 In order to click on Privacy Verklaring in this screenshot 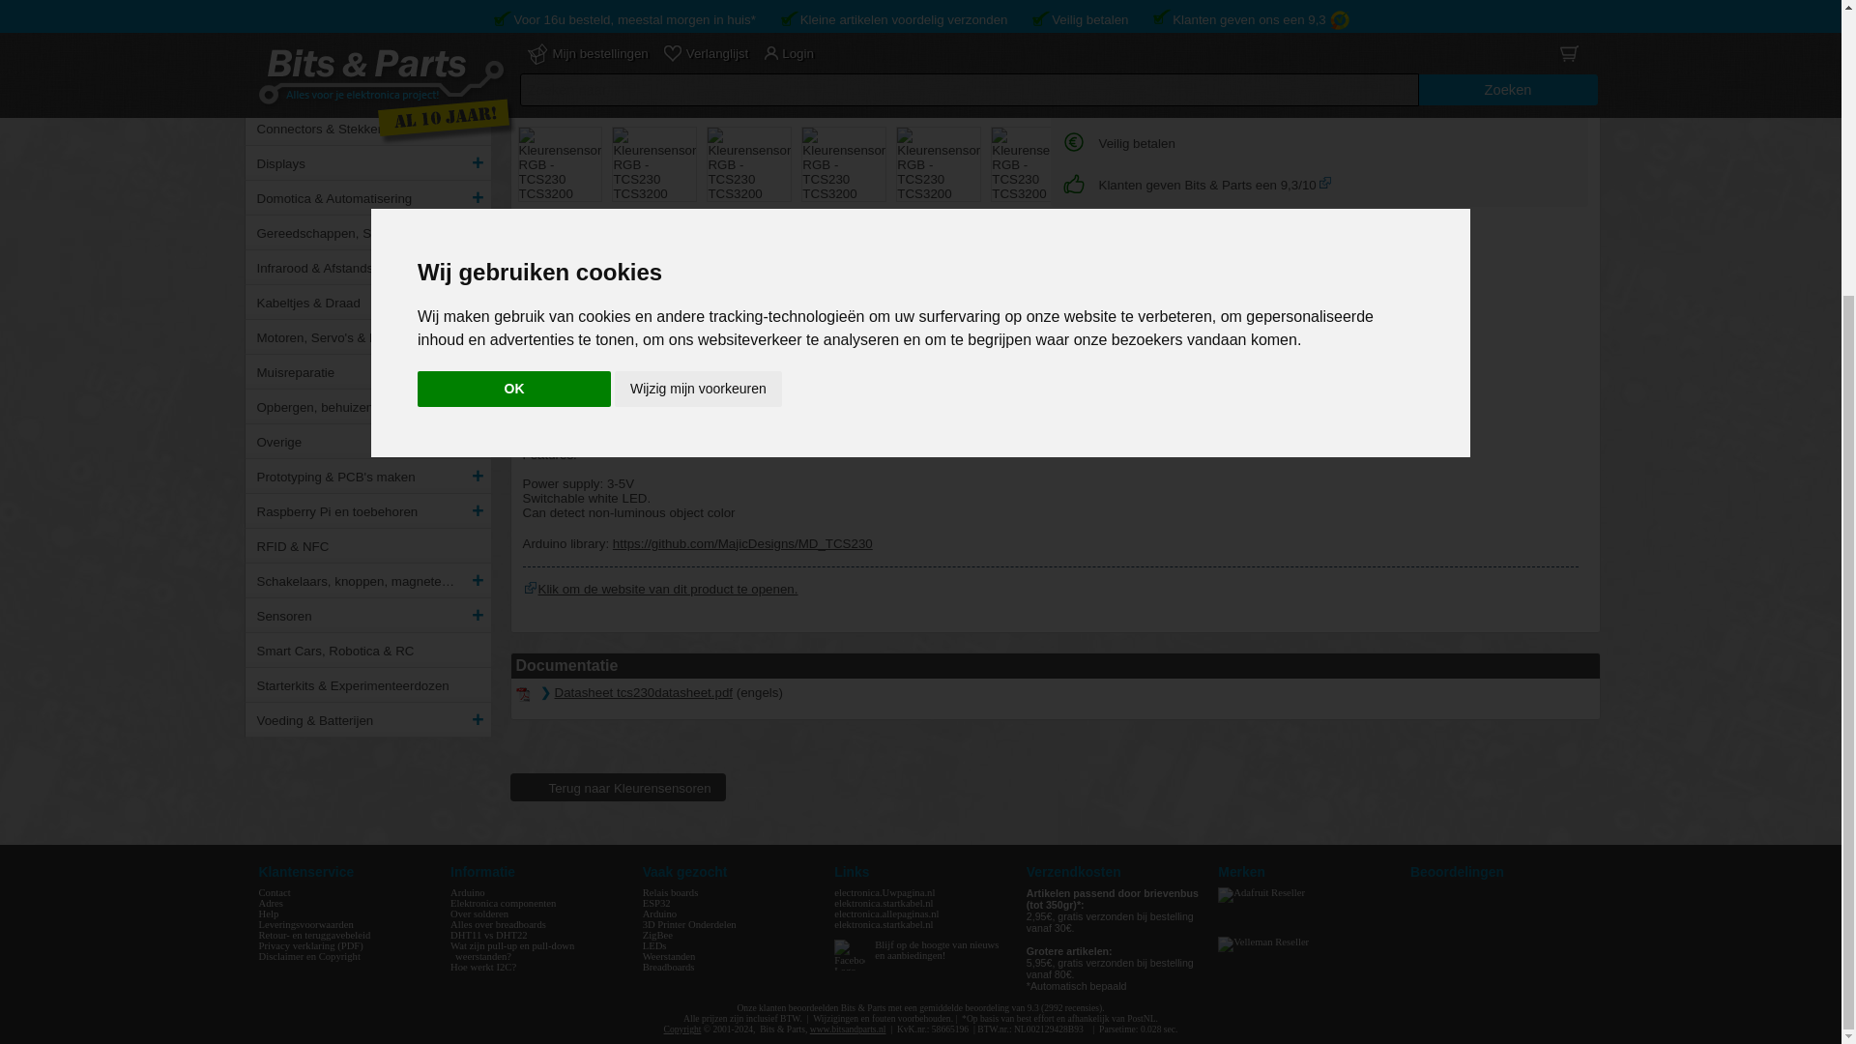, I will do `click(311, 945)`.